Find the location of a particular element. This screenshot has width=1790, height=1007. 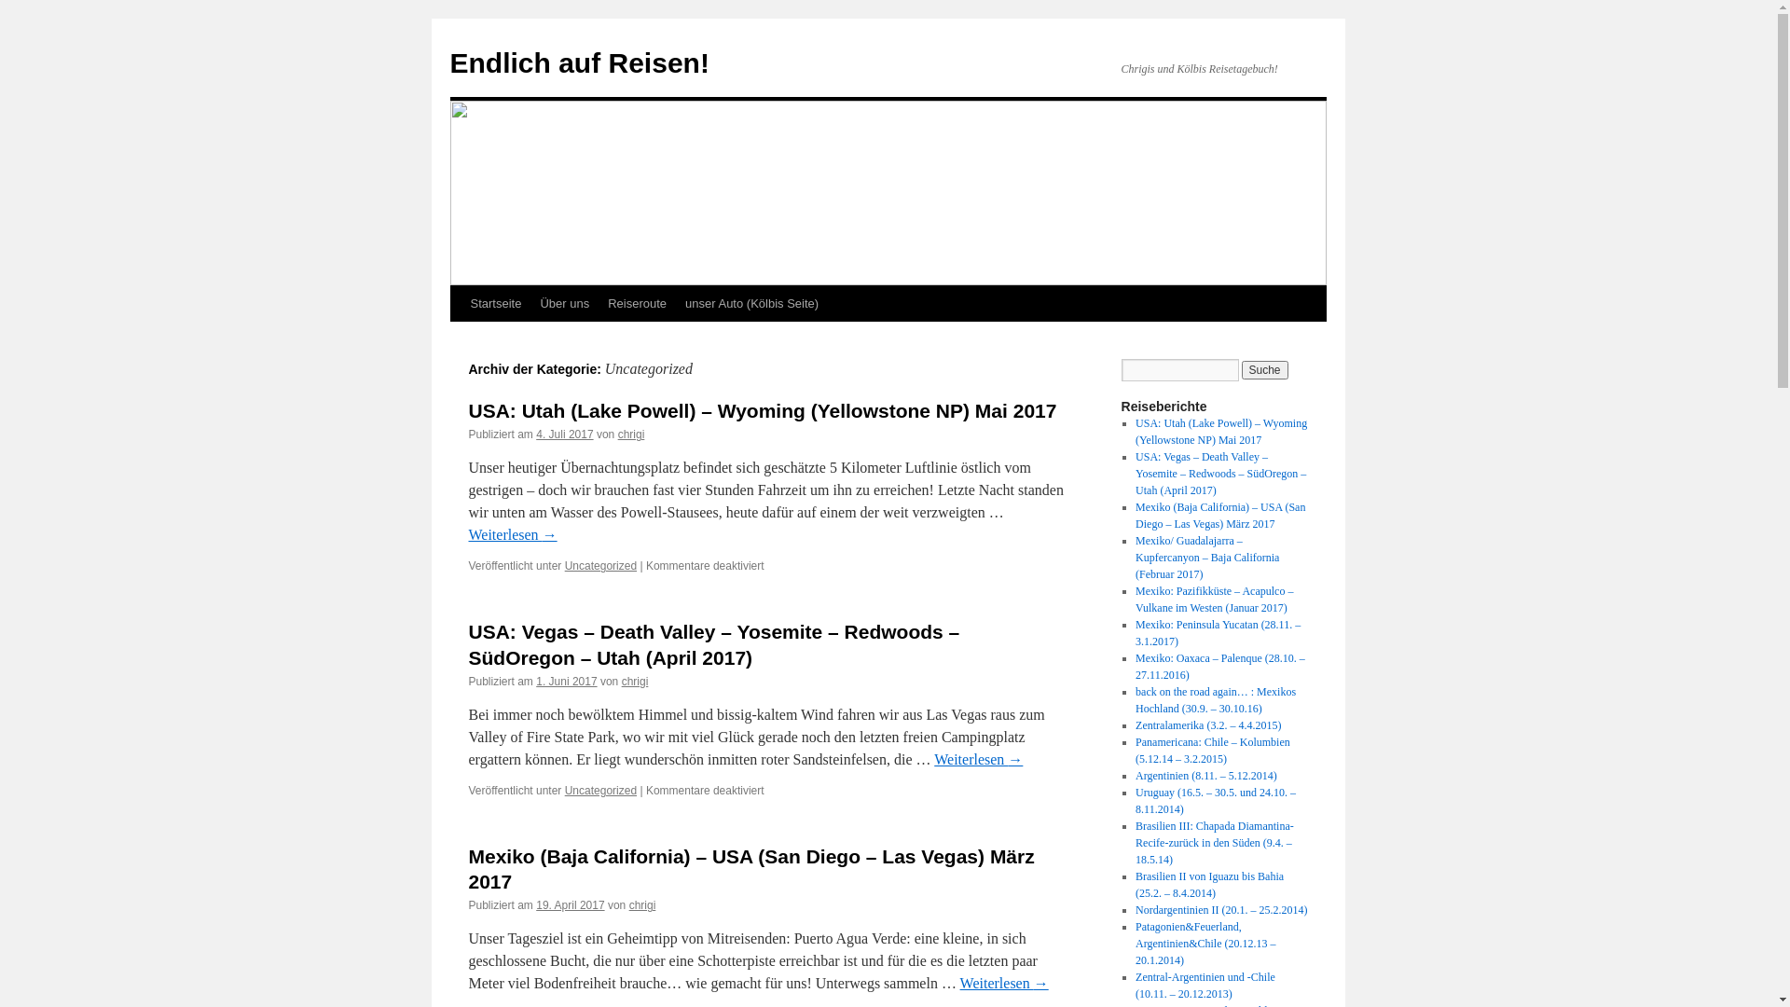

Endlich auf Reisen! is located at coordinates (579, 63).